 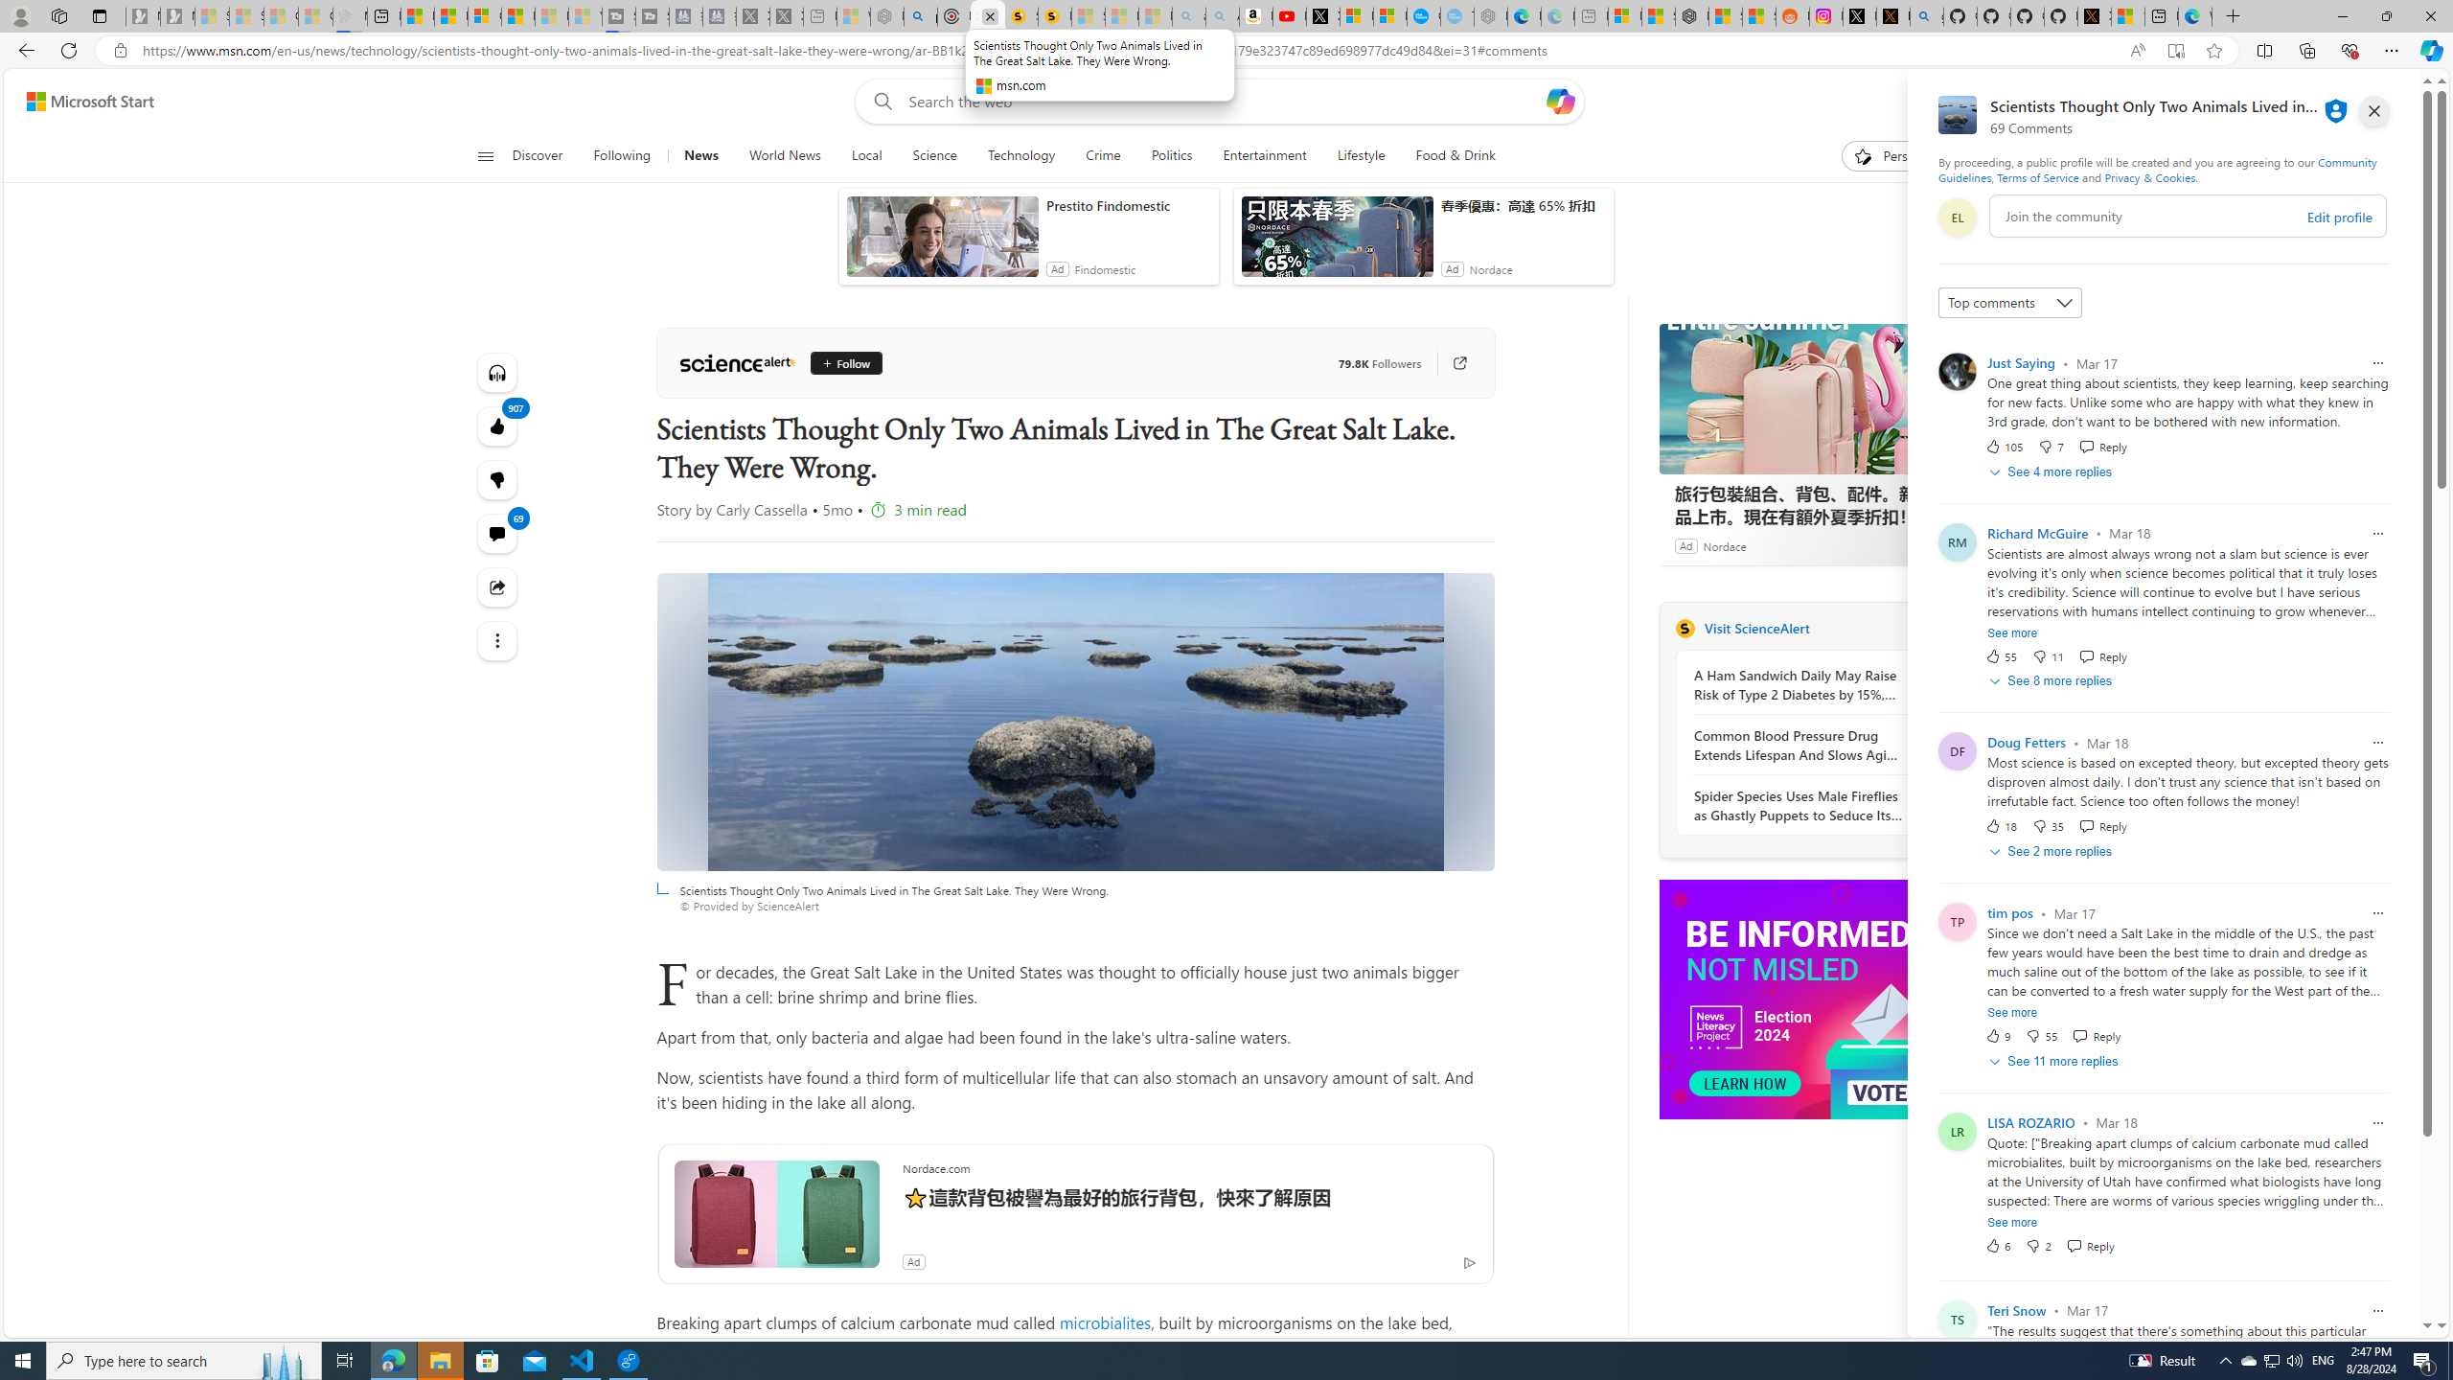 What do you see at coordinates (784, 156) in the screenshot?
I see `World News` at bounding box center [784, 156].